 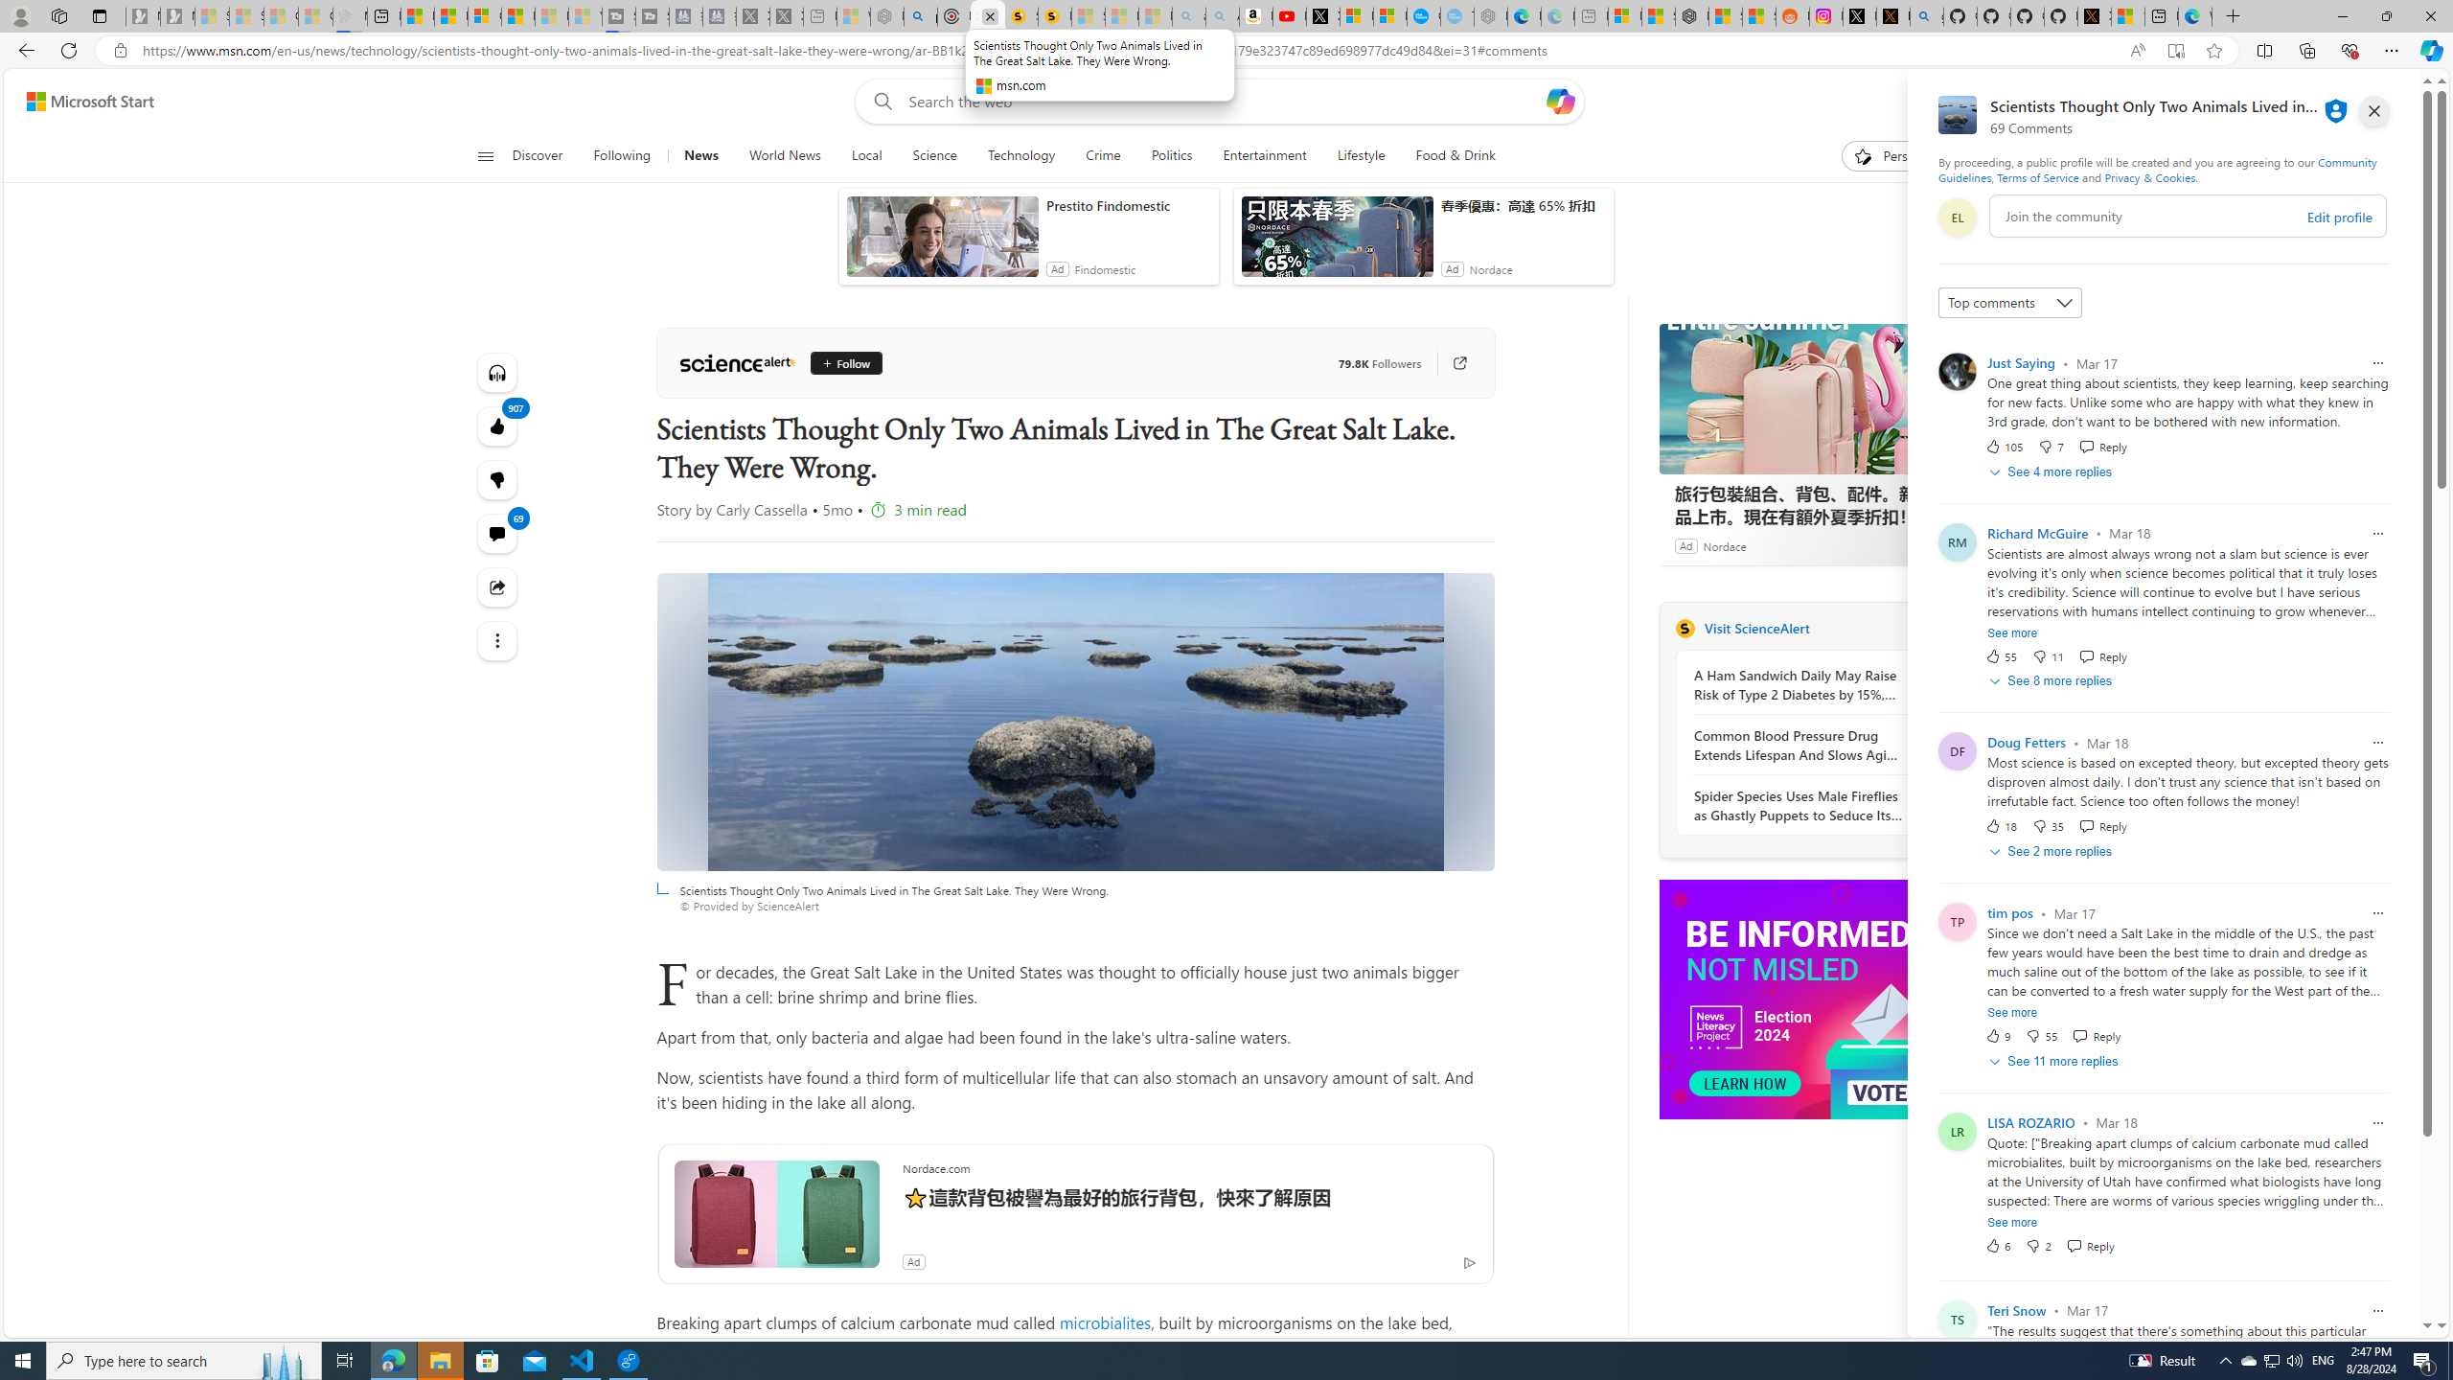 What do you see at coordinates (784, 156) in the screenshot?
I see `World News` at bounding box center [784, 156].